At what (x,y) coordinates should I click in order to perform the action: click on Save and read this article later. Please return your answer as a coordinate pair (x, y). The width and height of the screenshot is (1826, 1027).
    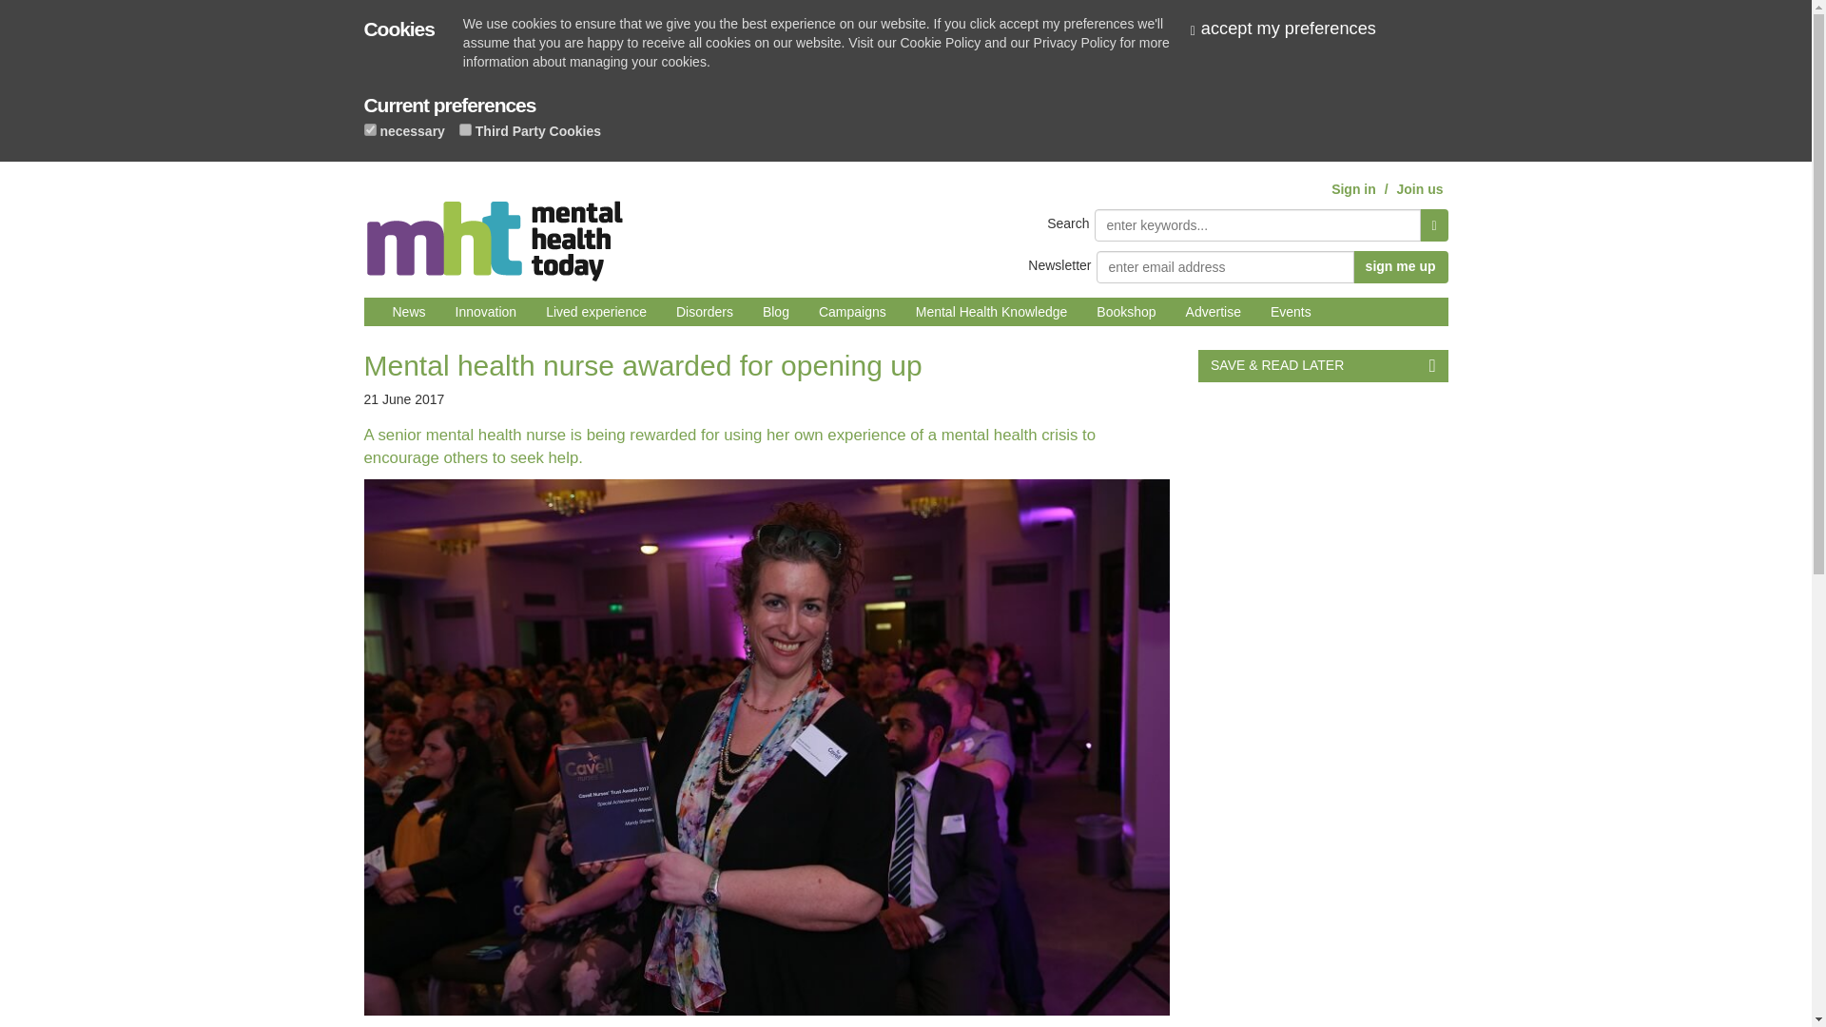
    Looking at the image, I should click on (1322, 365).